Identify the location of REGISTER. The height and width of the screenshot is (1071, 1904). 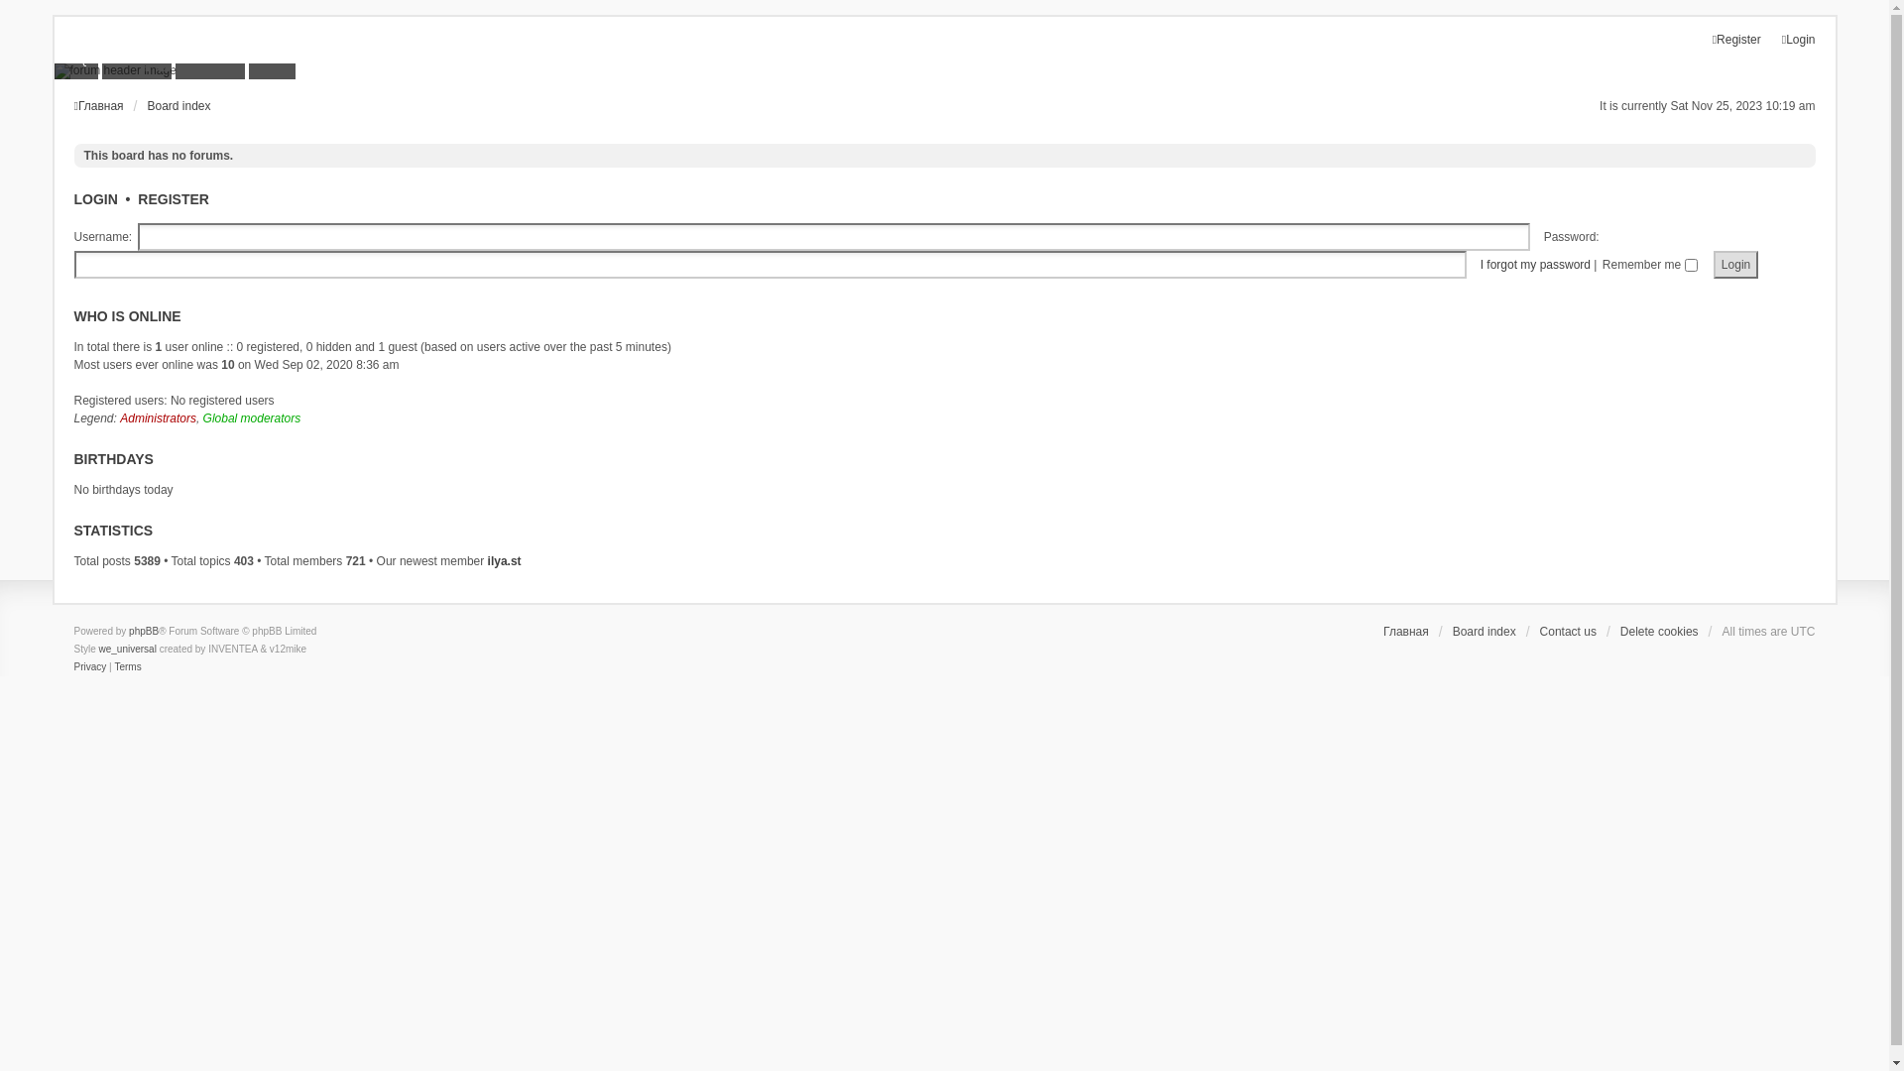
(174, 199).